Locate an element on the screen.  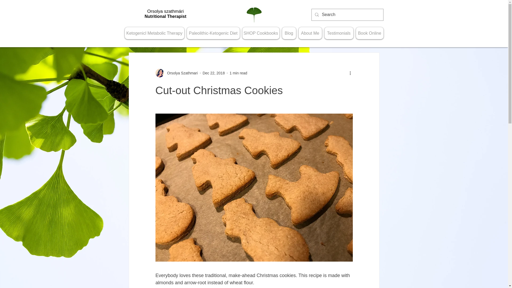
1 min read is located at coordinates (238, 73).